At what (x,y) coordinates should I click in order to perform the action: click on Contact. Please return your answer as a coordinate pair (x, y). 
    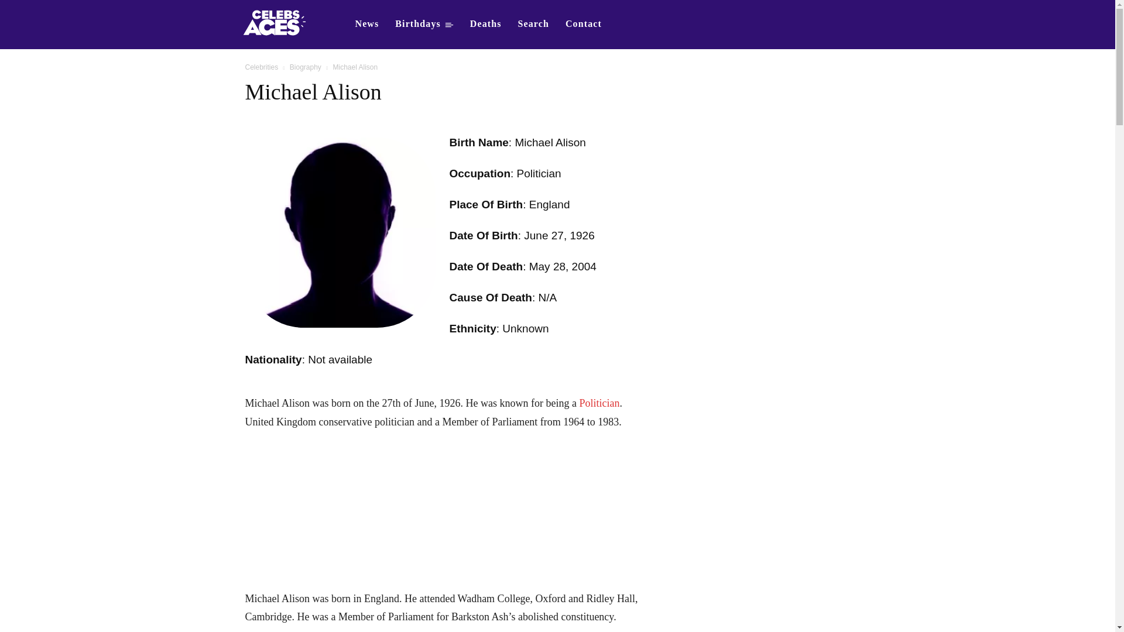
    Looking at the image, I should click on (584, 23).